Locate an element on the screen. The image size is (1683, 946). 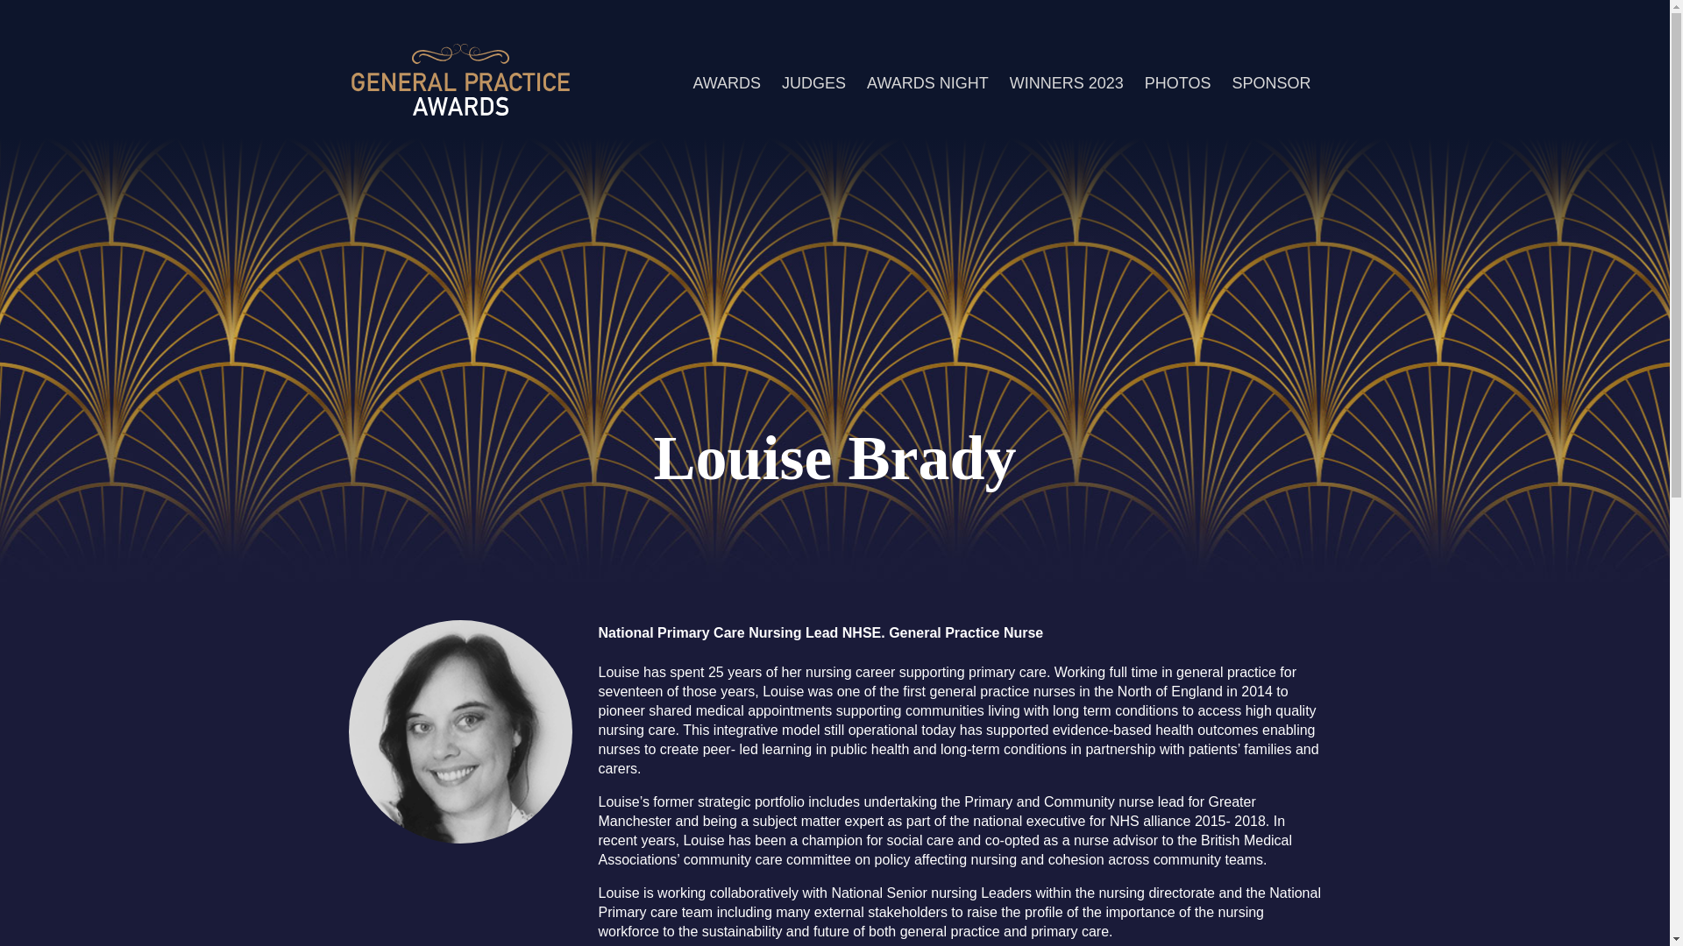
WINNERS 2023 is located at coordinates (1067, 82).